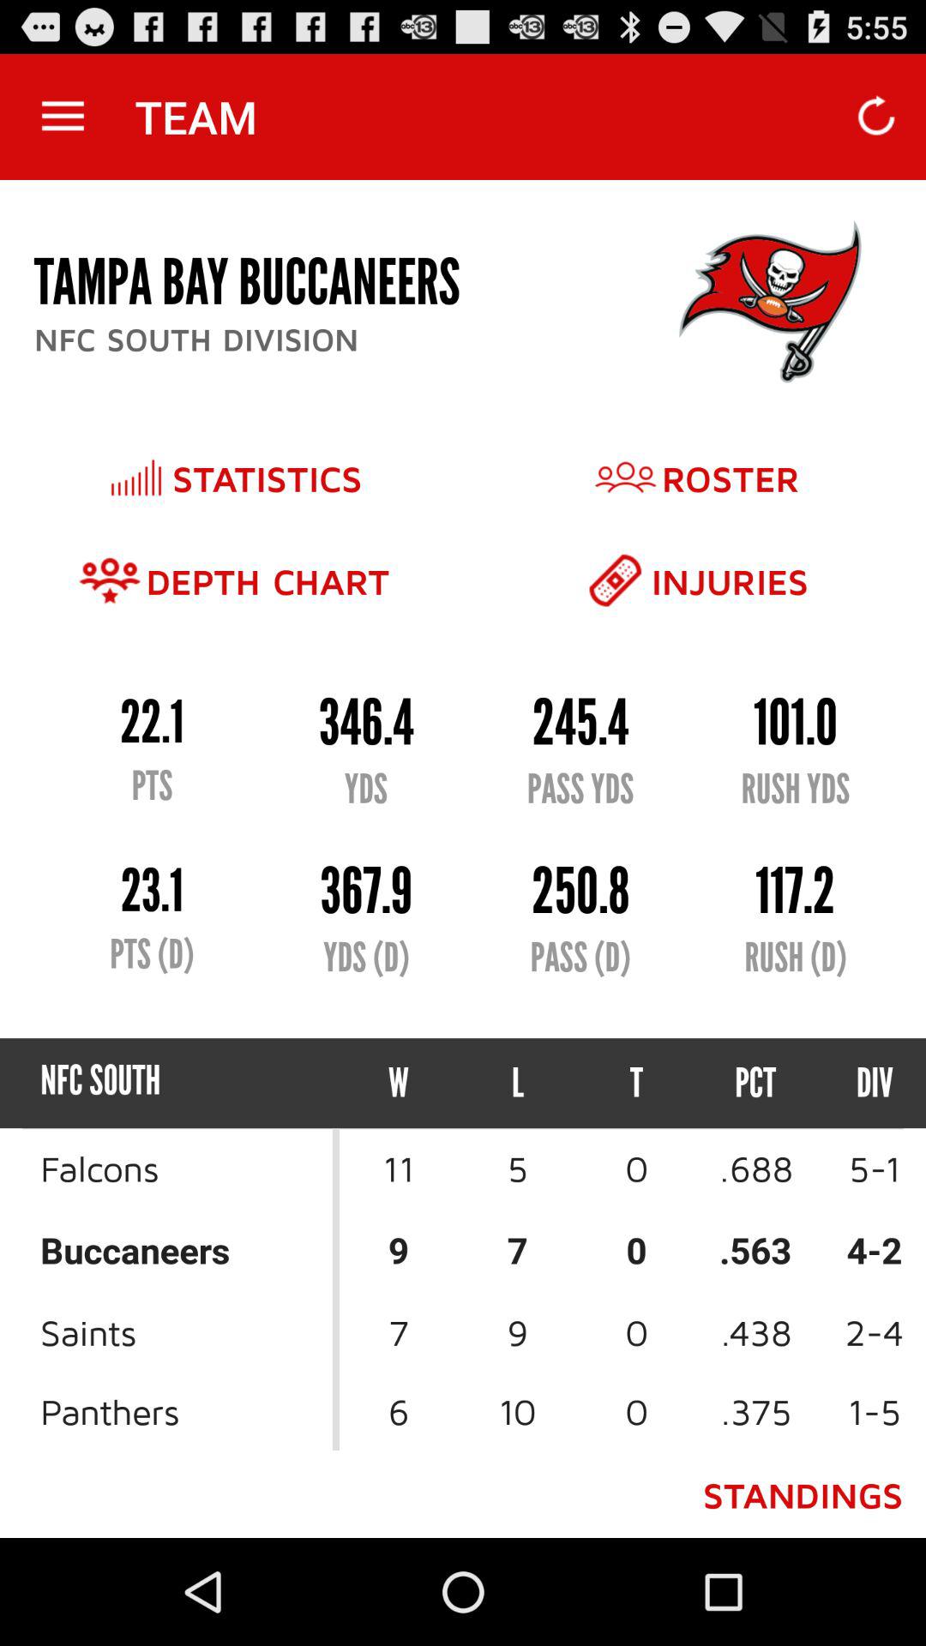  I want to click on tap icon to the left of the team, so click(63, 117).